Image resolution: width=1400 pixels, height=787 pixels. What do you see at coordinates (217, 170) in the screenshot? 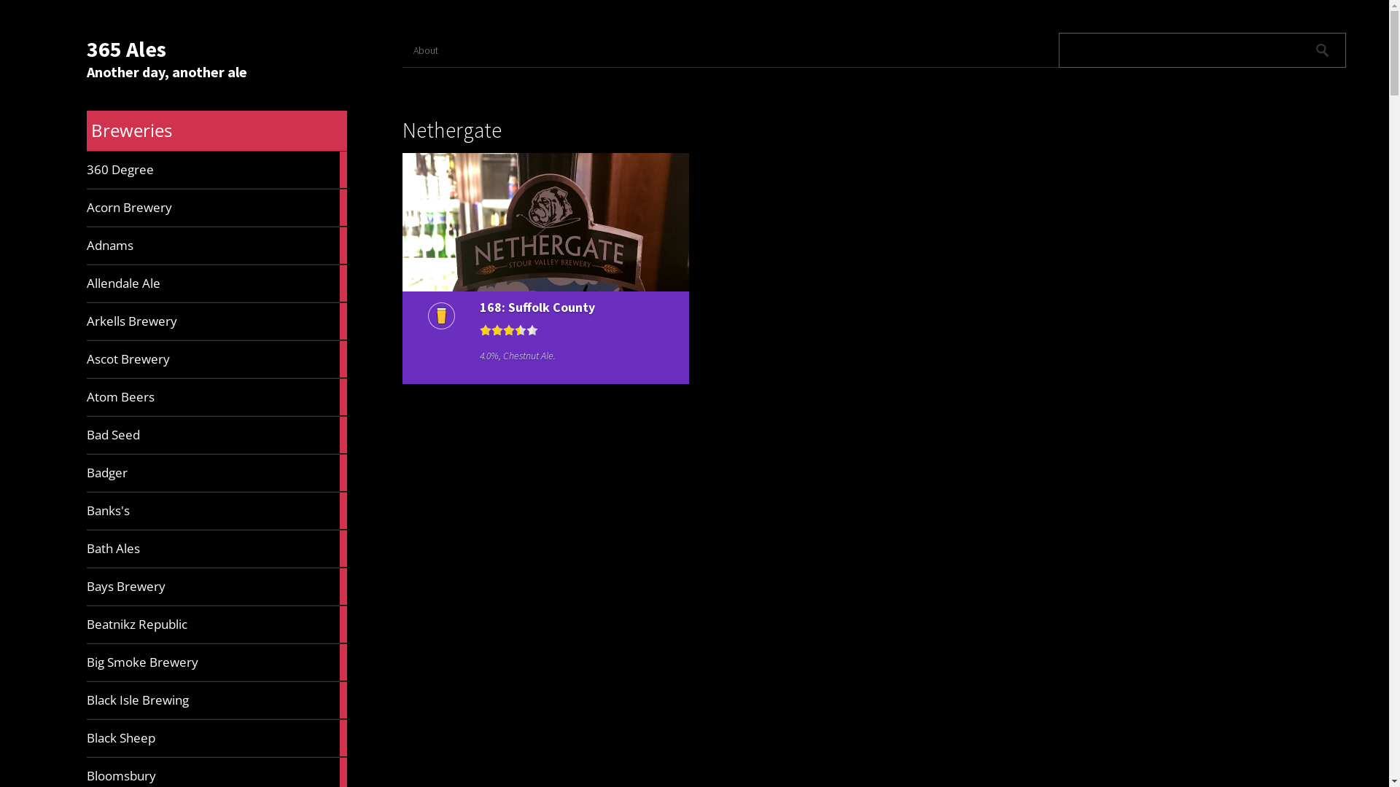
I see `360 Degree` at bounding box center [217, 170].